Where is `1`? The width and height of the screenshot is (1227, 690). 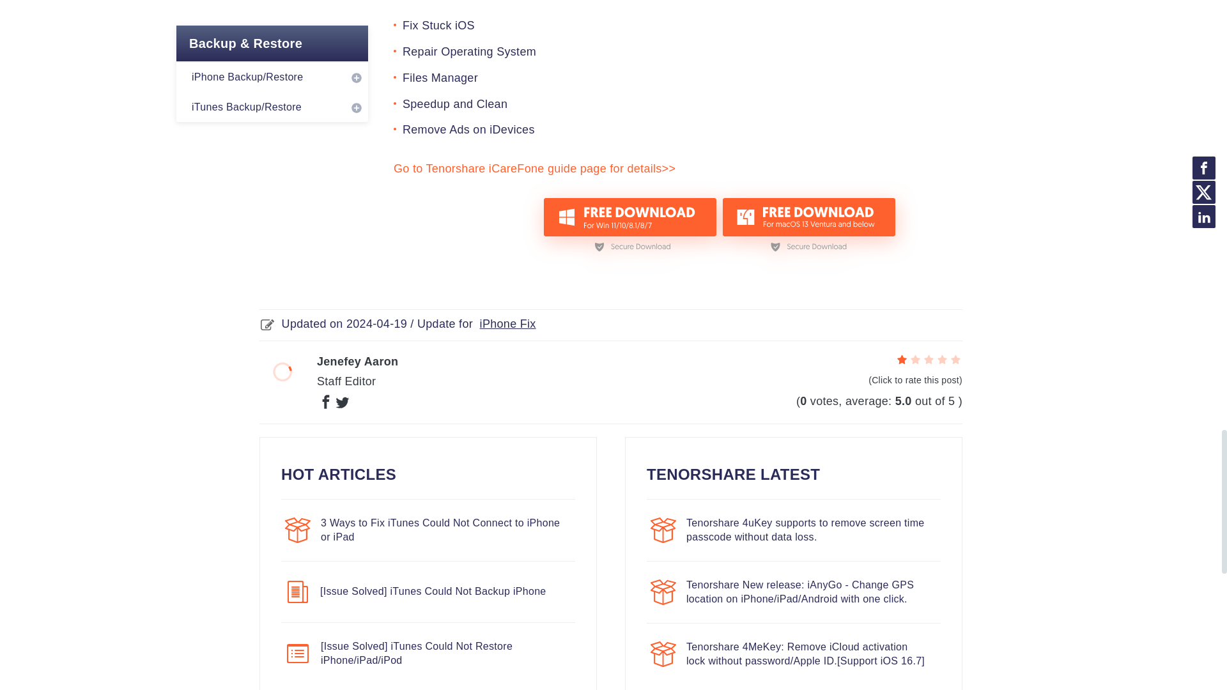 1 is located at coordinates (902, 360).